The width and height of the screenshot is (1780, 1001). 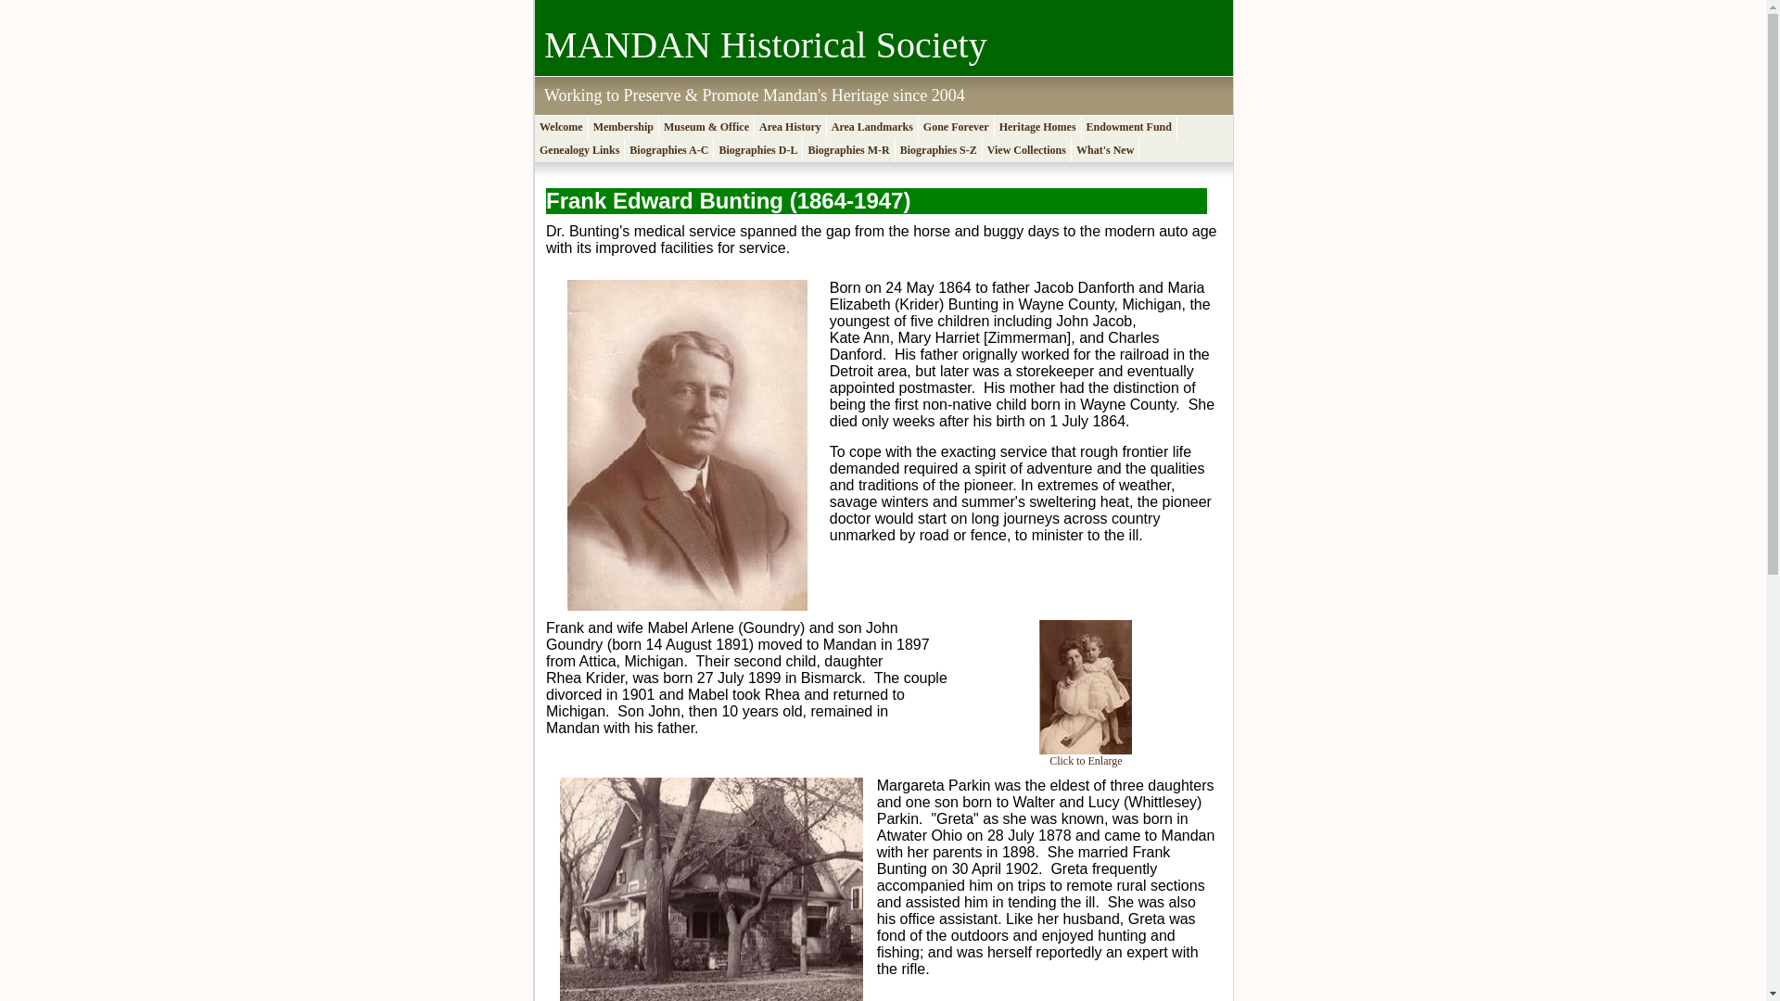 I want to click on Membership, so click(x=623, y=128).